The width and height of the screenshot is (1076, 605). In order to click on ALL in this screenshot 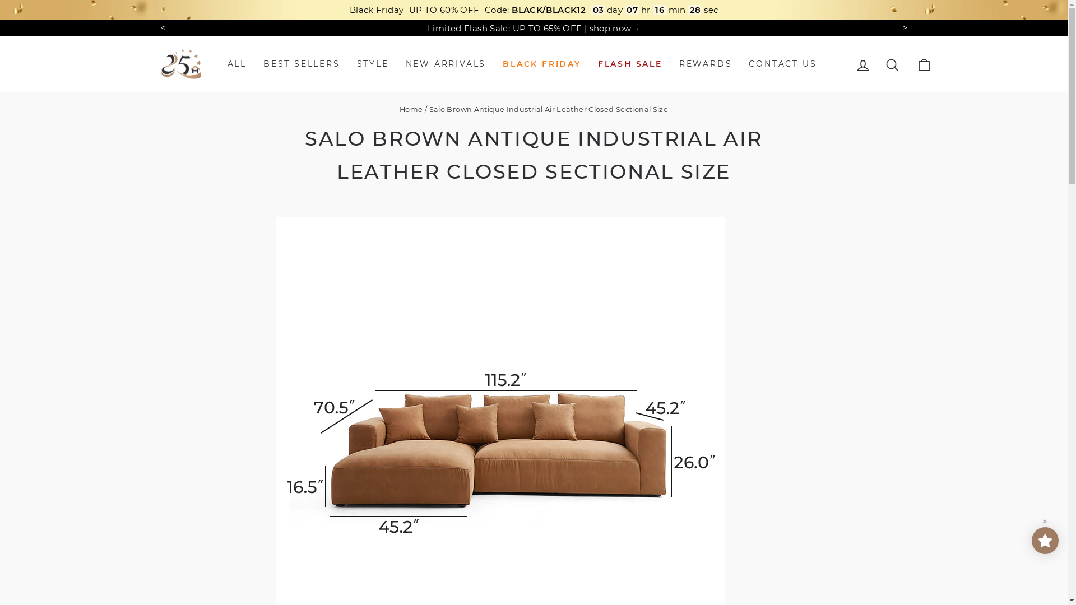, I will do `click(236, 64)`.